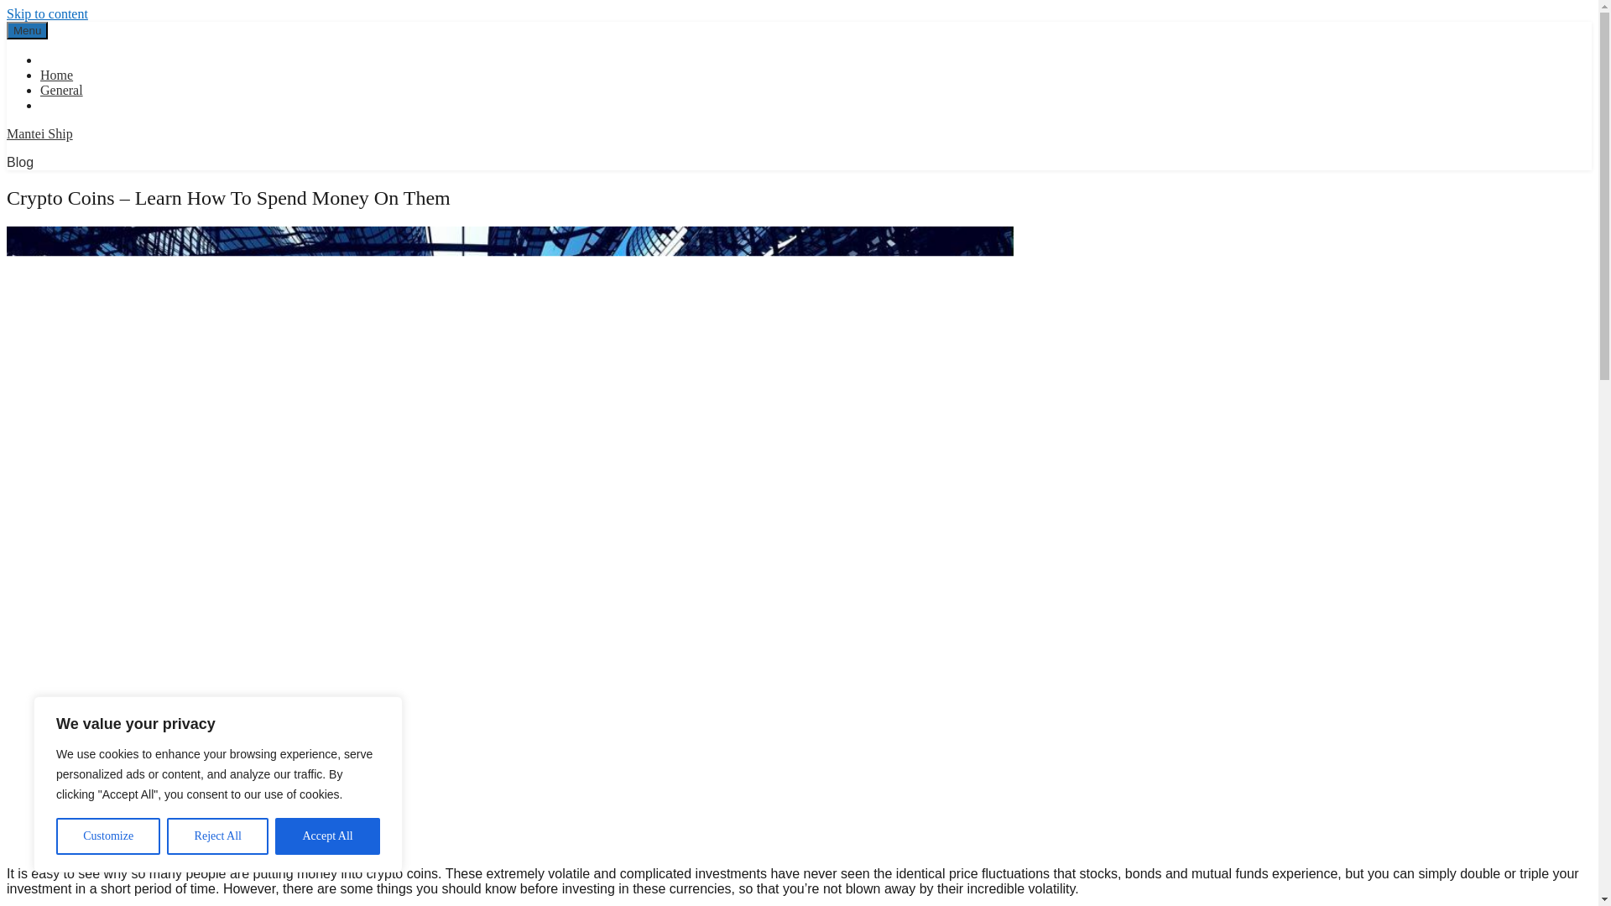  What do you see at coordinates (107, 836) in the screenshot?
I see `Customize` at bounding box center [107, 836].